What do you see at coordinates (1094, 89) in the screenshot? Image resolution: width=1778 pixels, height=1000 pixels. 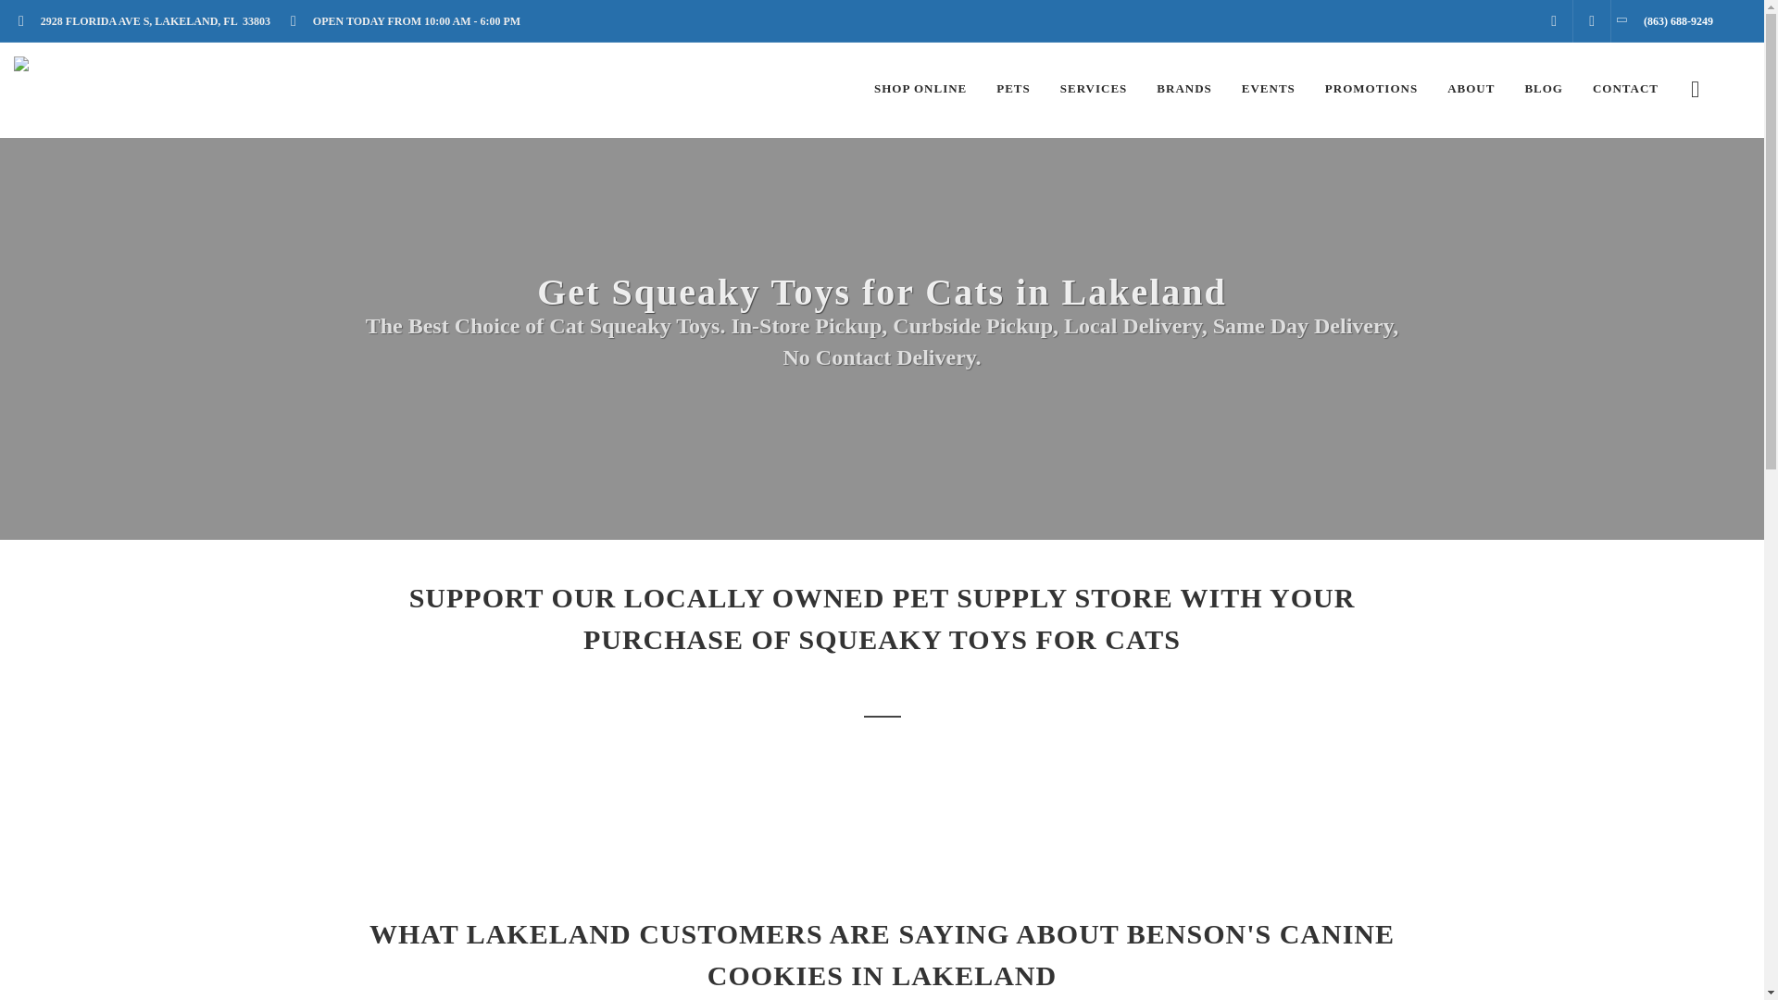 I see `SERVICES` at bounding box center [1094, 89].